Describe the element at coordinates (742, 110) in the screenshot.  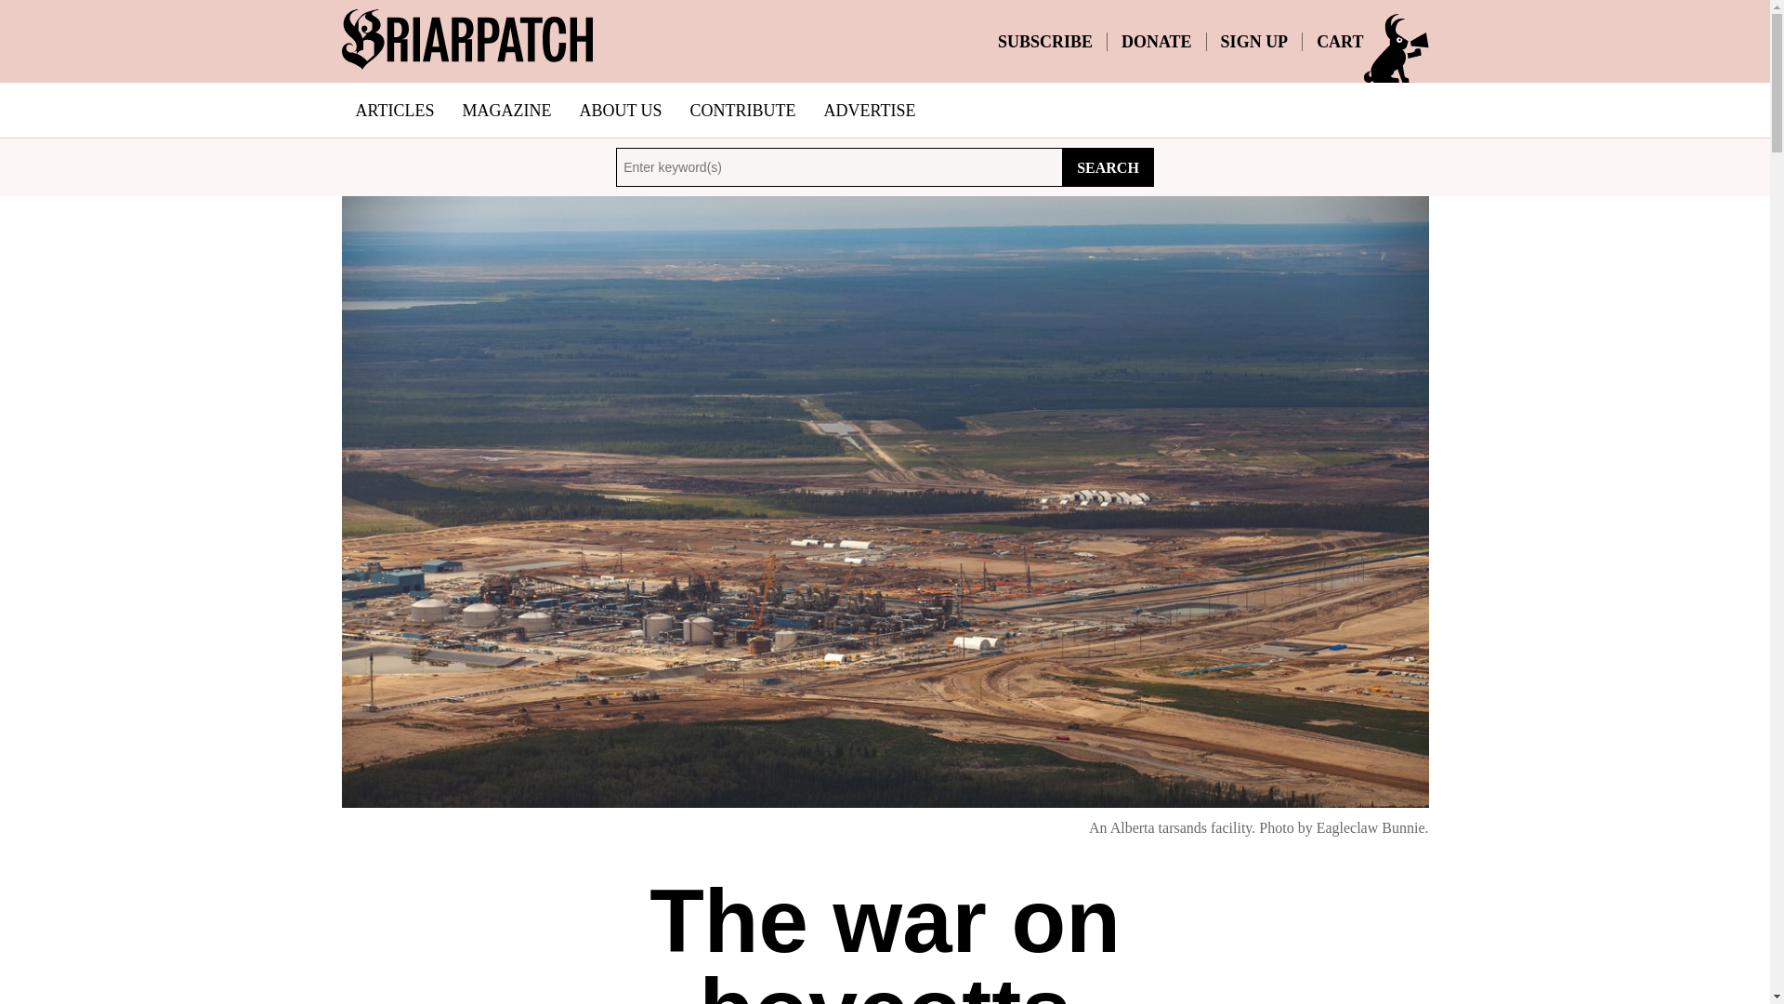
I see `CONTRIBUTE` at that location.